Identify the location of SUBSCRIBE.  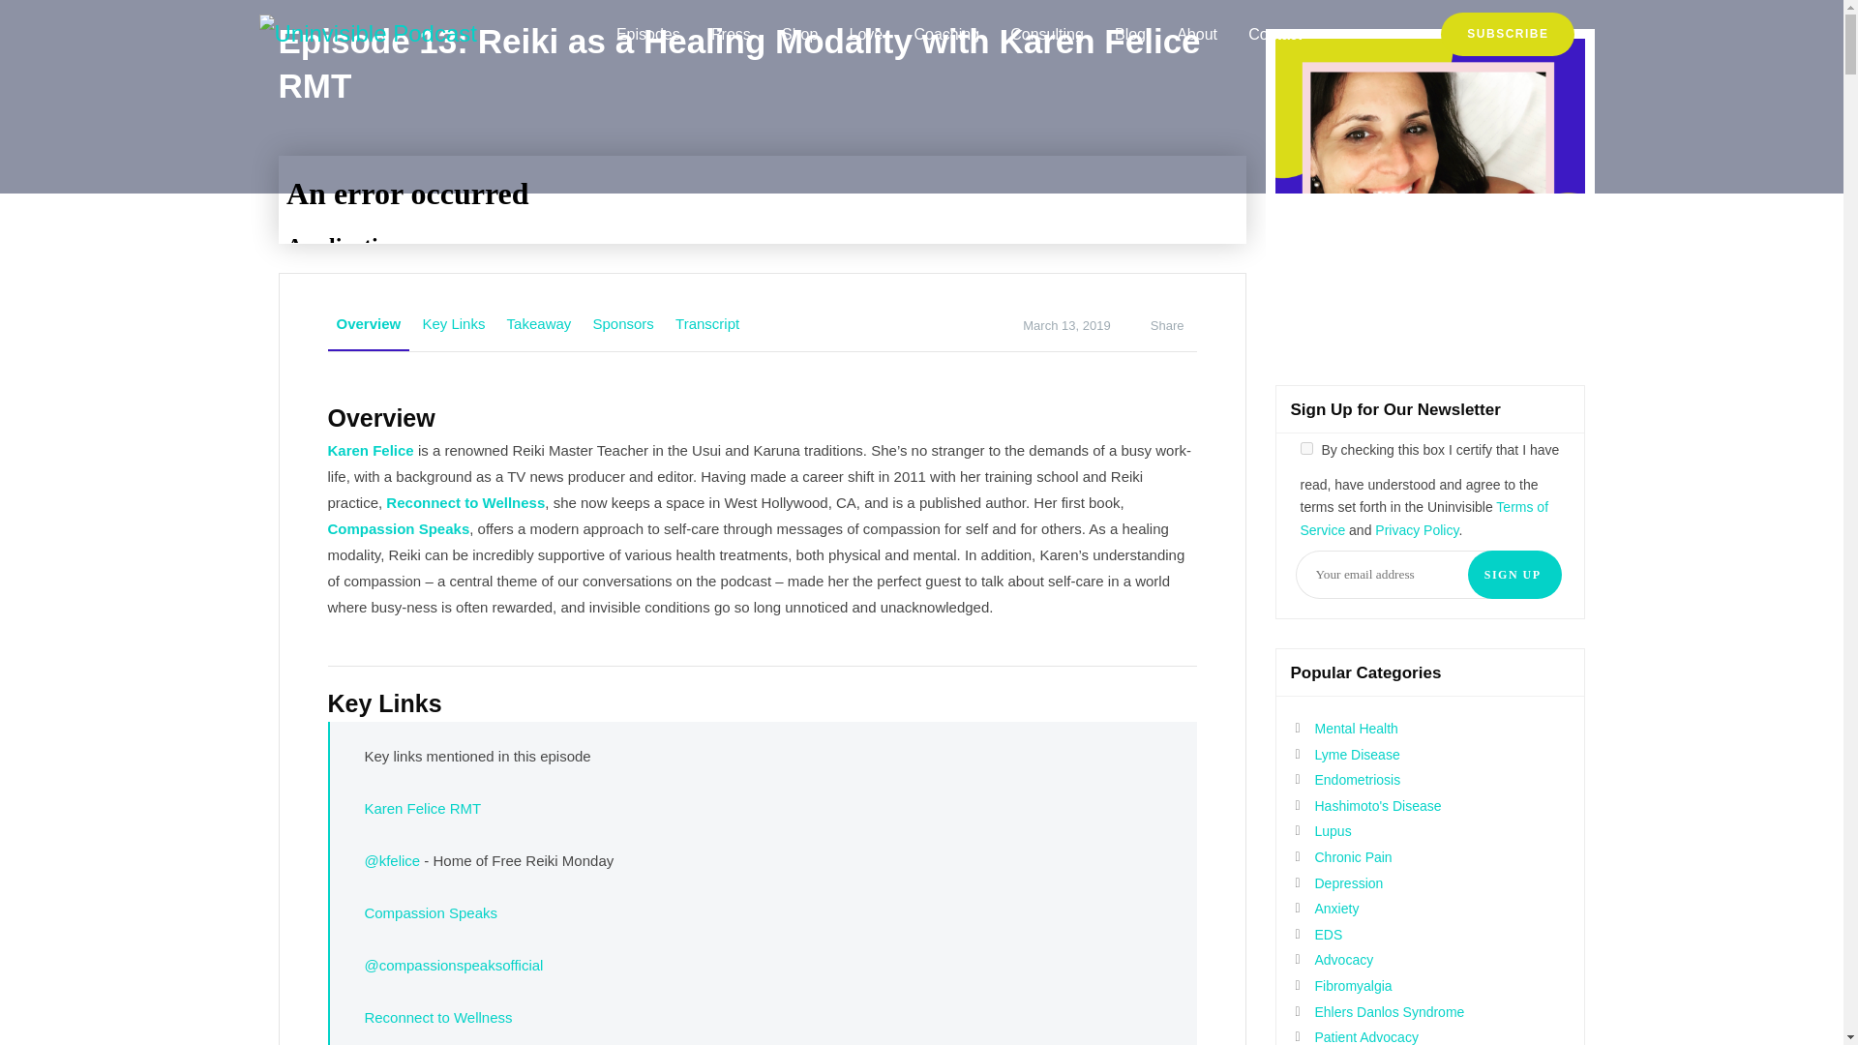
(1508, 33).